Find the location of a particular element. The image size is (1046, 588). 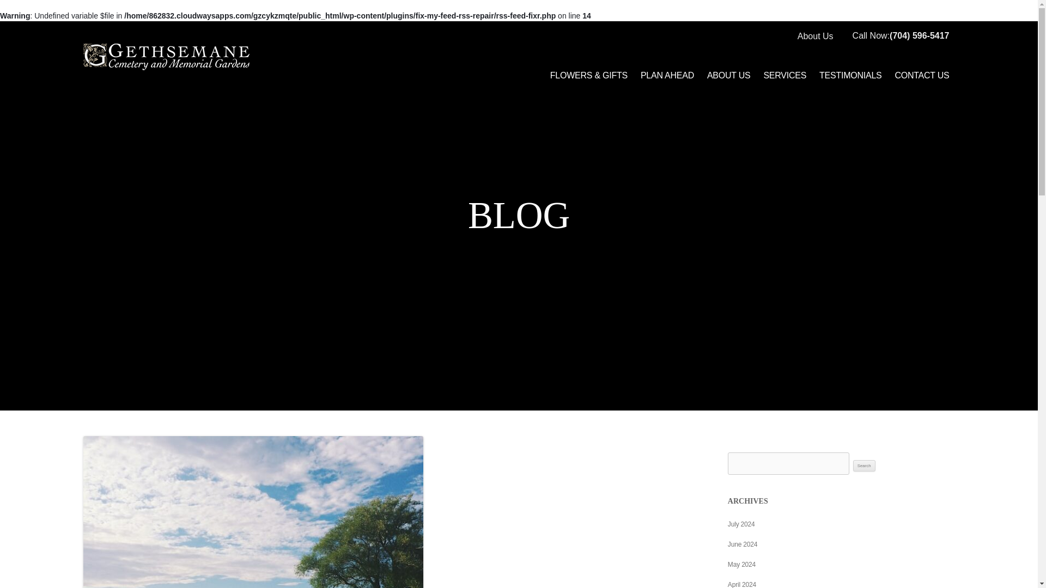

About Us is located at coordinates (815, 36).